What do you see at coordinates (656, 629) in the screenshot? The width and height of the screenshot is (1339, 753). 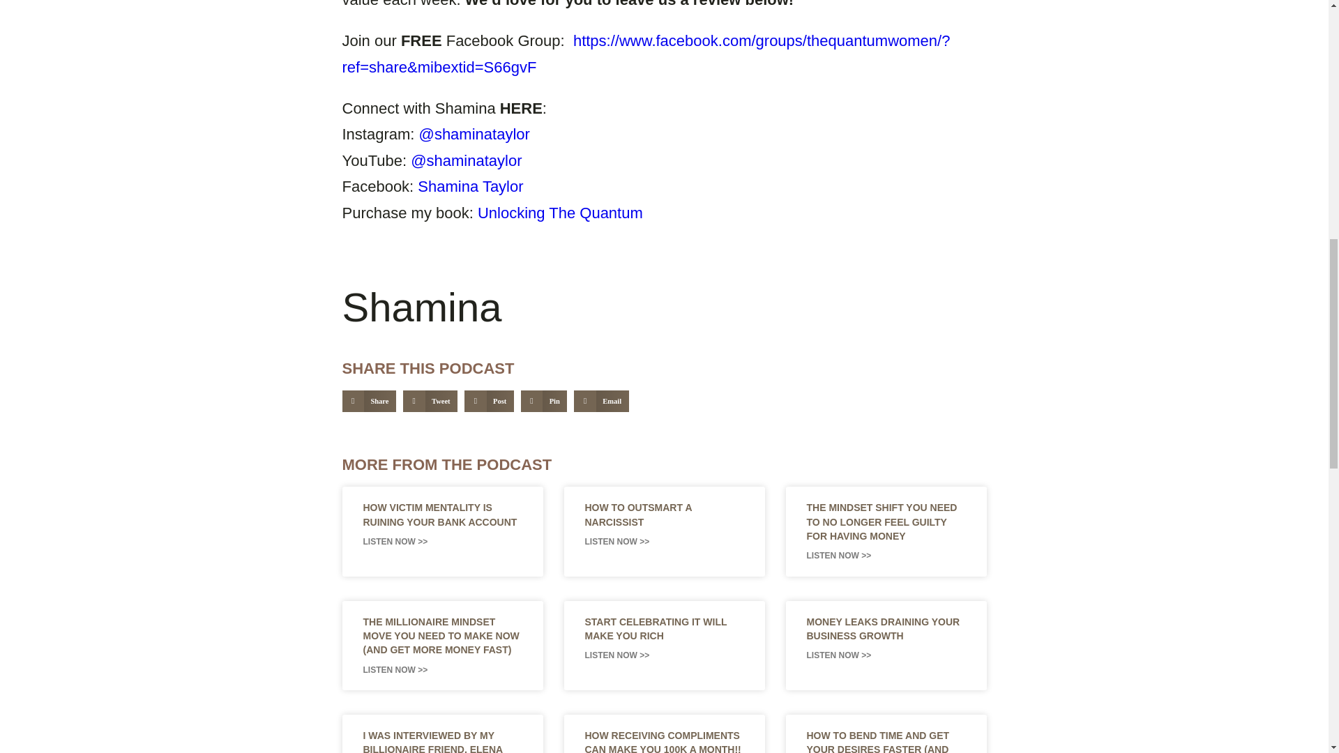 I see `START CELEBRATING IT WILL MAKE YOU RICH` at bounding box center [656, 629].